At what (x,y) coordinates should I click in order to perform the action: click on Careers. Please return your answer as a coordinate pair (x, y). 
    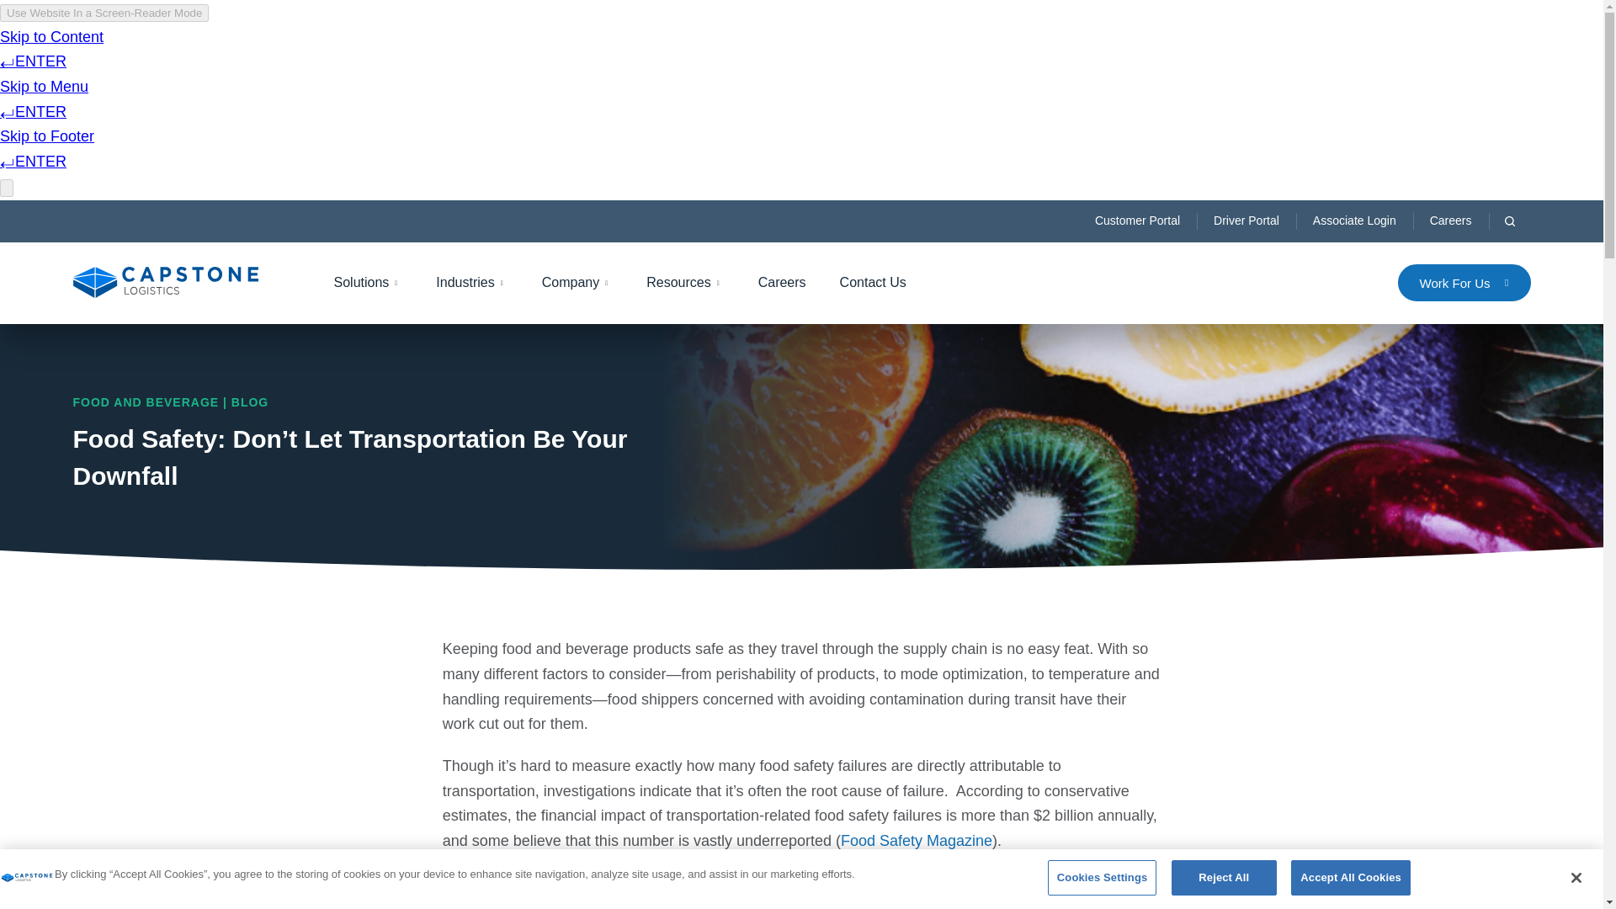
    Looking at the image, I should click on (1451, 221).